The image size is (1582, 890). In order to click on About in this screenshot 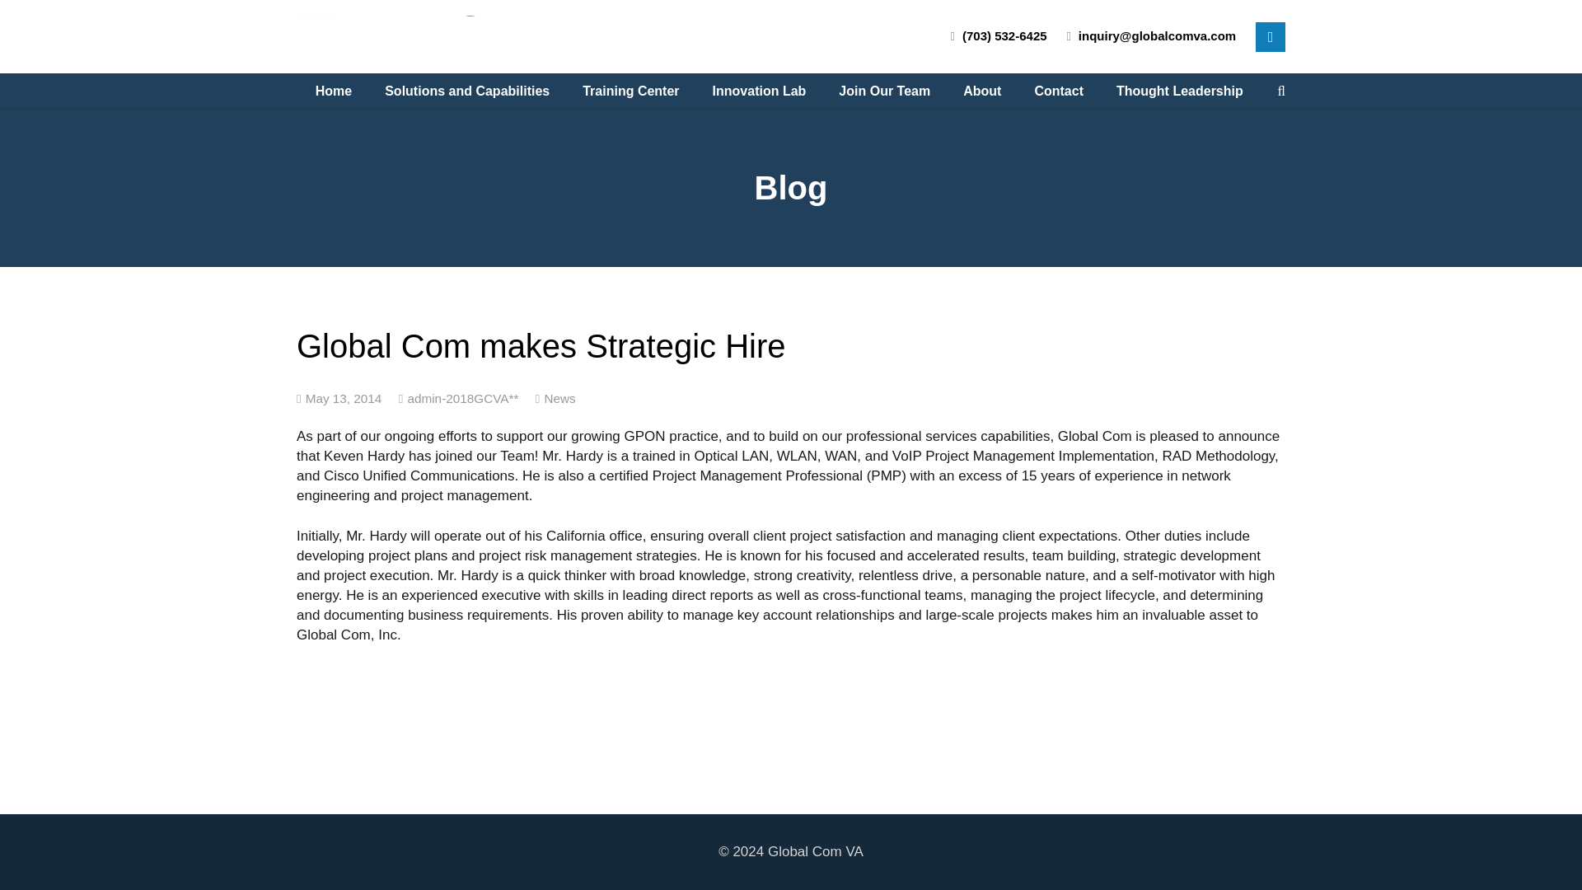, I will do `click(981, 91)`.